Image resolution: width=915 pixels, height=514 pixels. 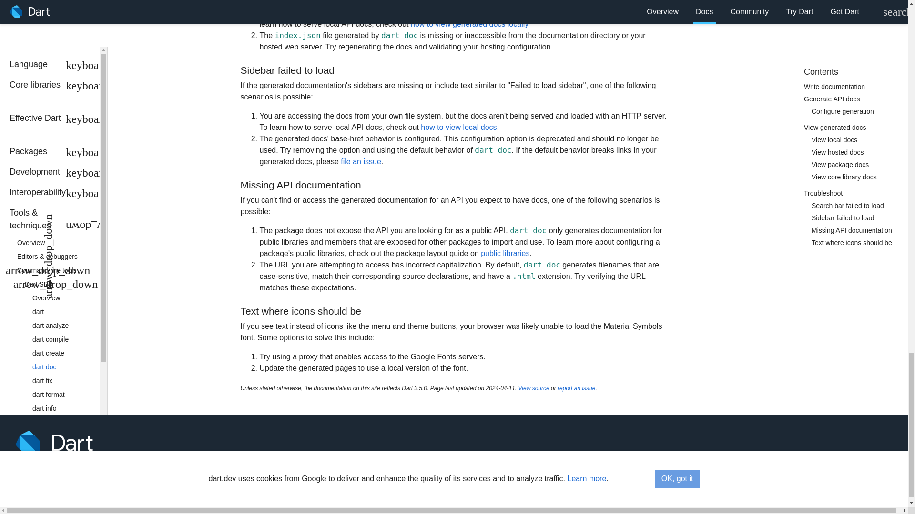 I want to click on Terms of use, so click(x=822, y=483).